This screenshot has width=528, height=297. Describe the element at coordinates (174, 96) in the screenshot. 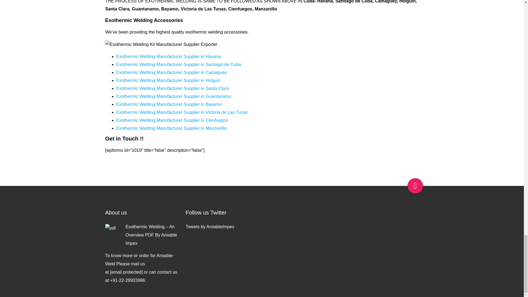

I see `Exothermic Welding Manufacturer Supplier in Guantanamo` at that location.